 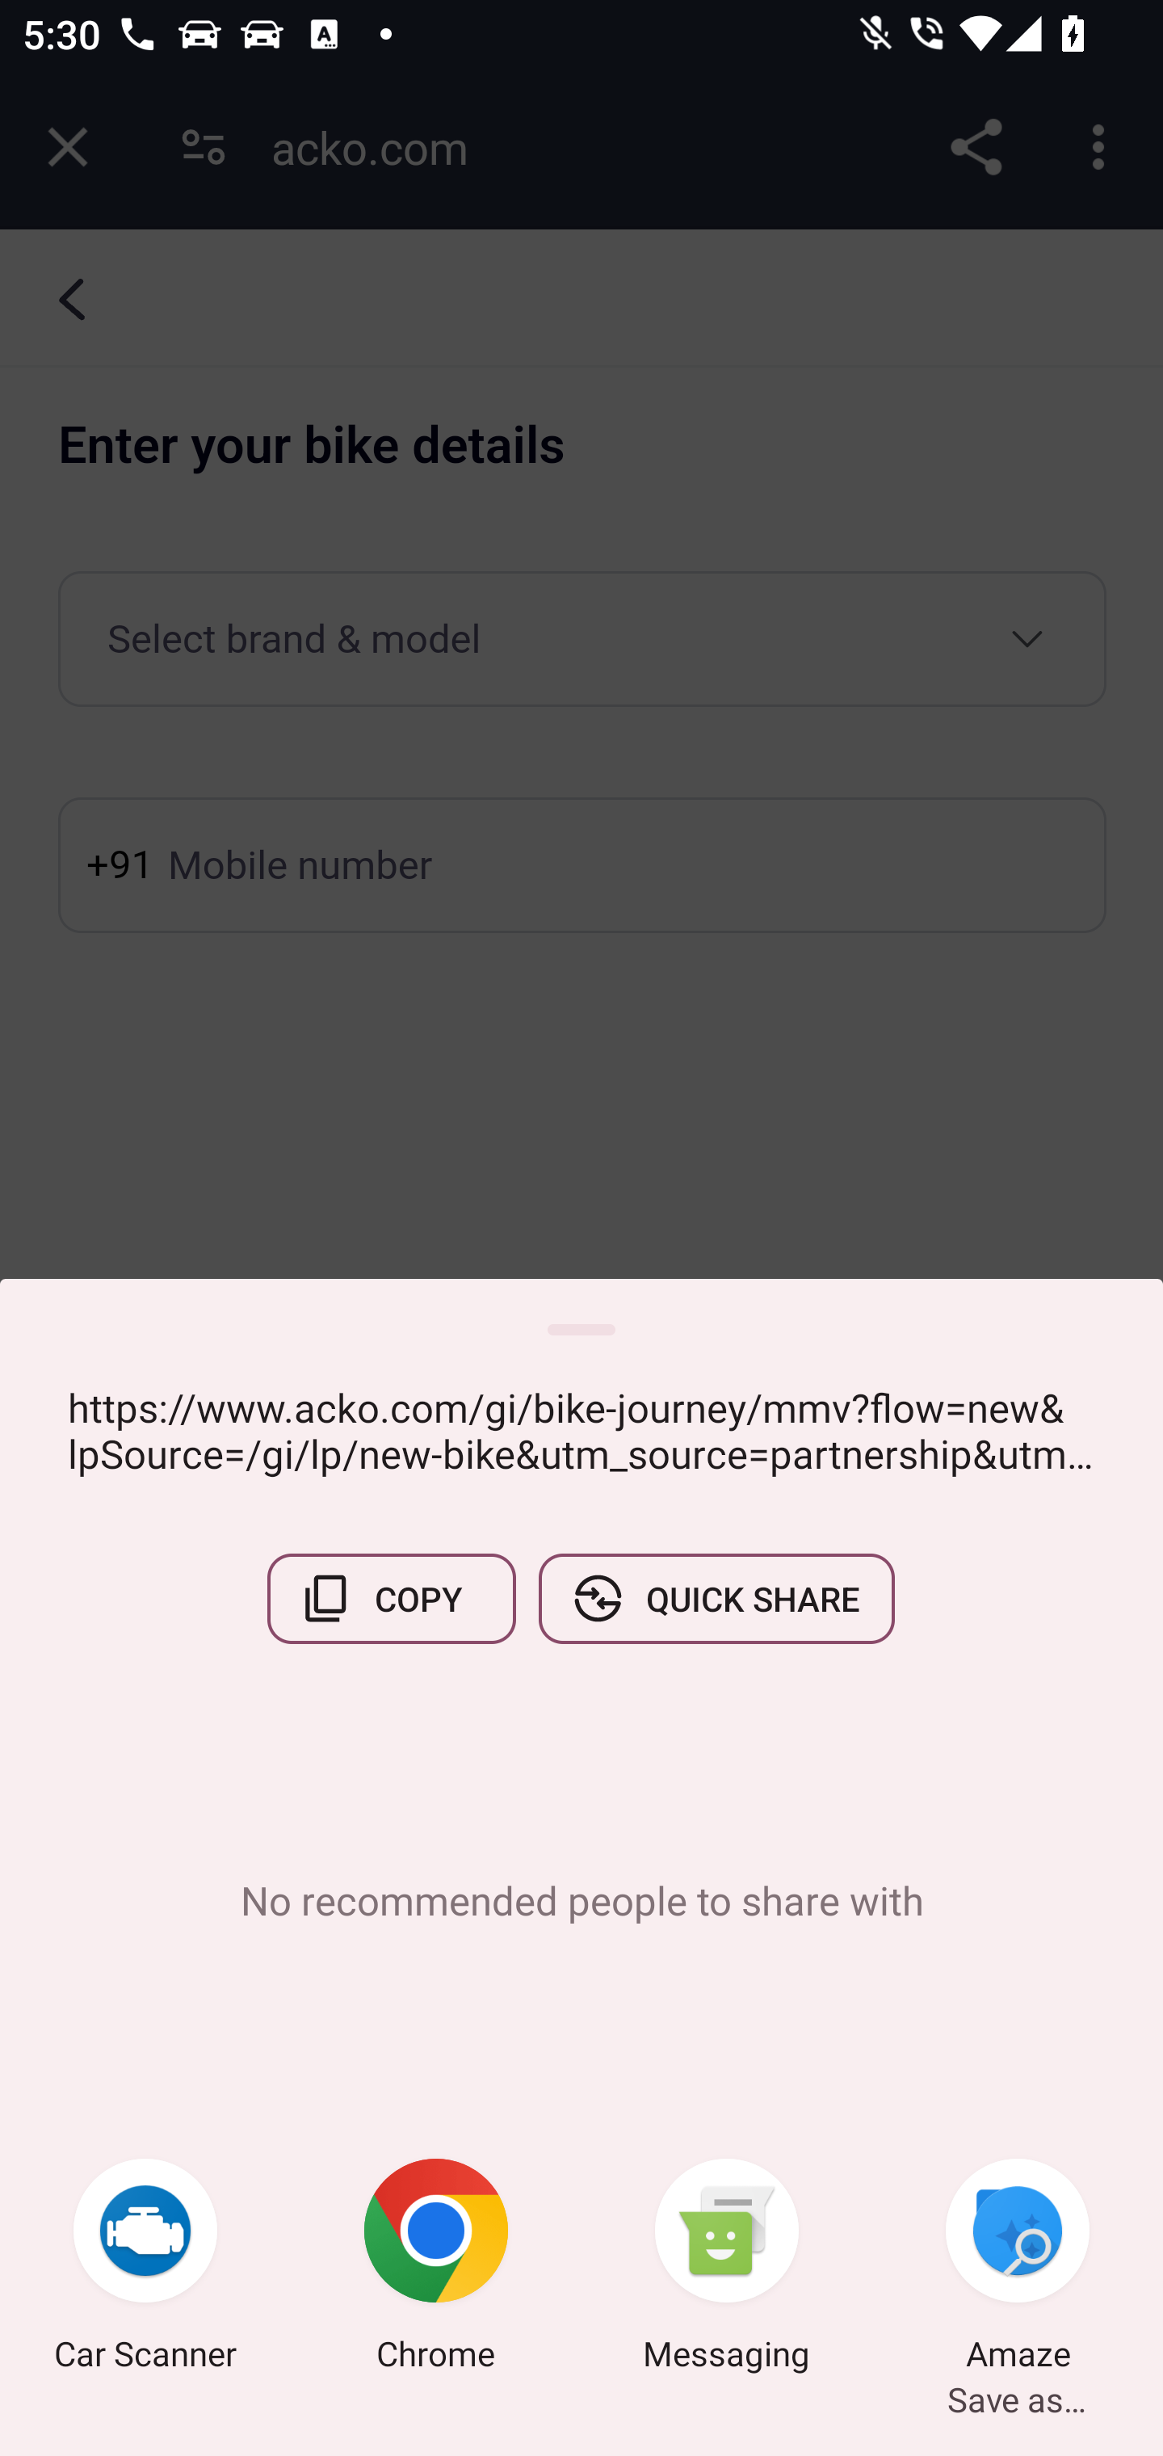 I want to click on COPY, so click(x=392, y=1598).